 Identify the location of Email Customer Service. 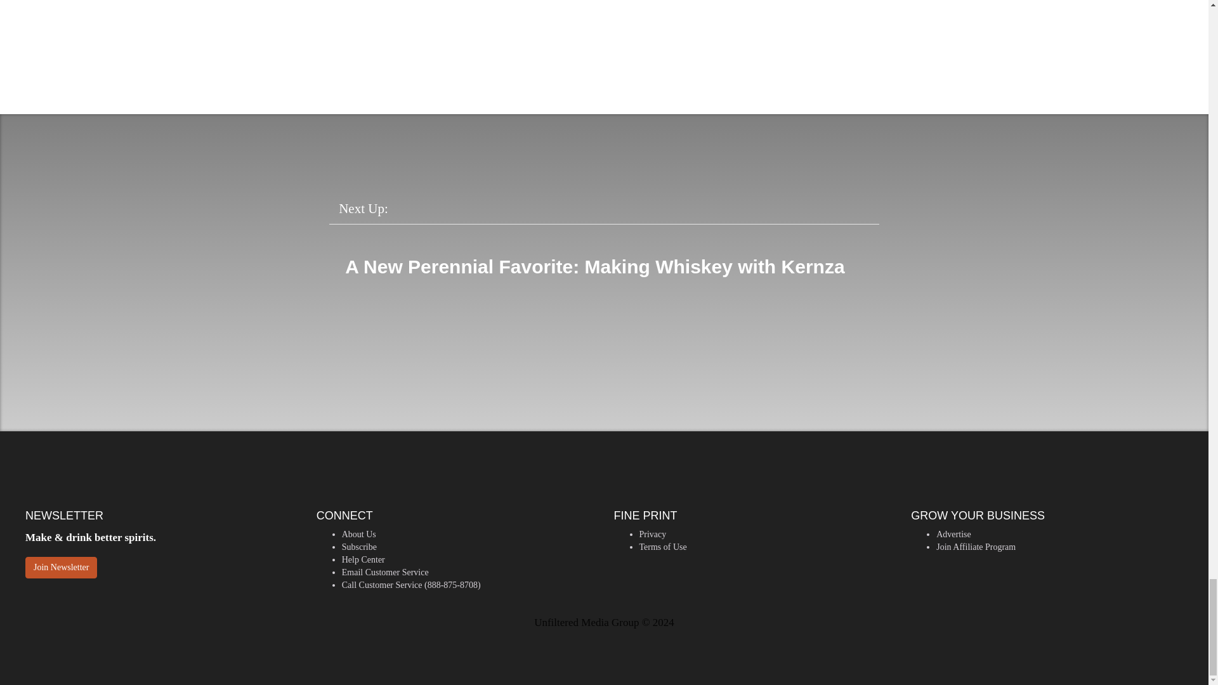
(385, 572).